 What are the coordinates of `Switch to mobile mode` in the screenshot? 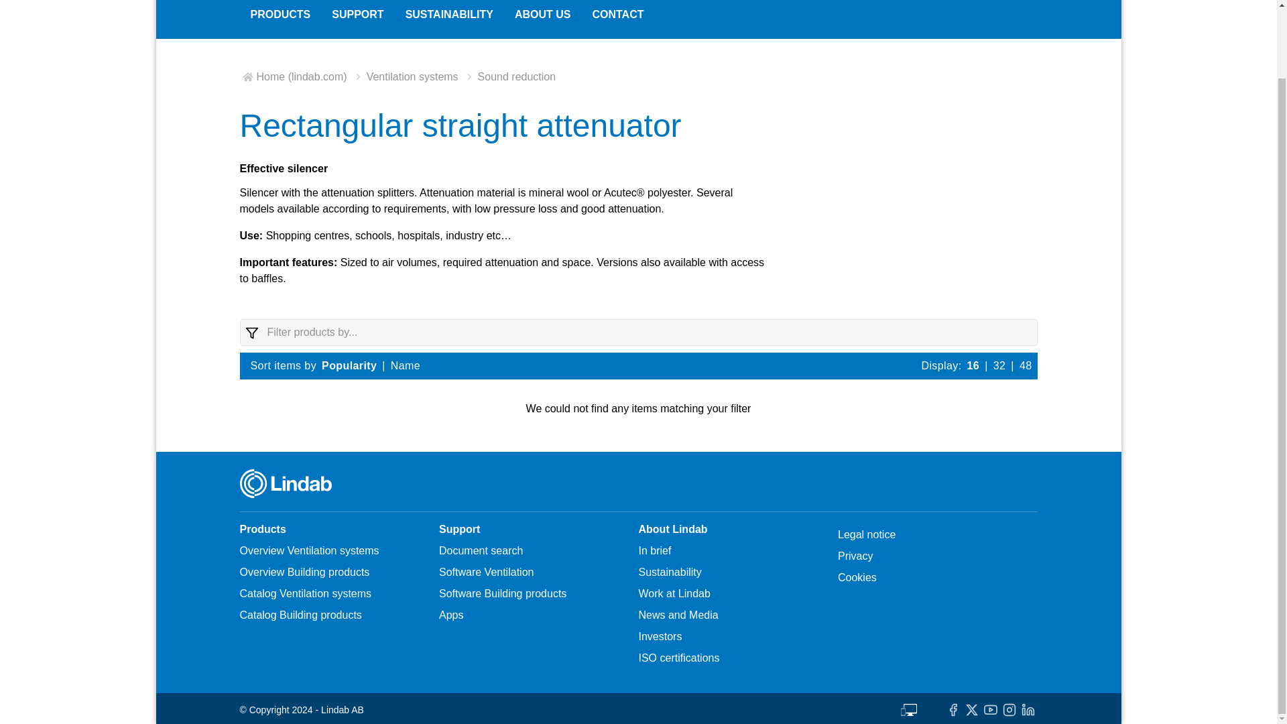 It's located at (909, 709).